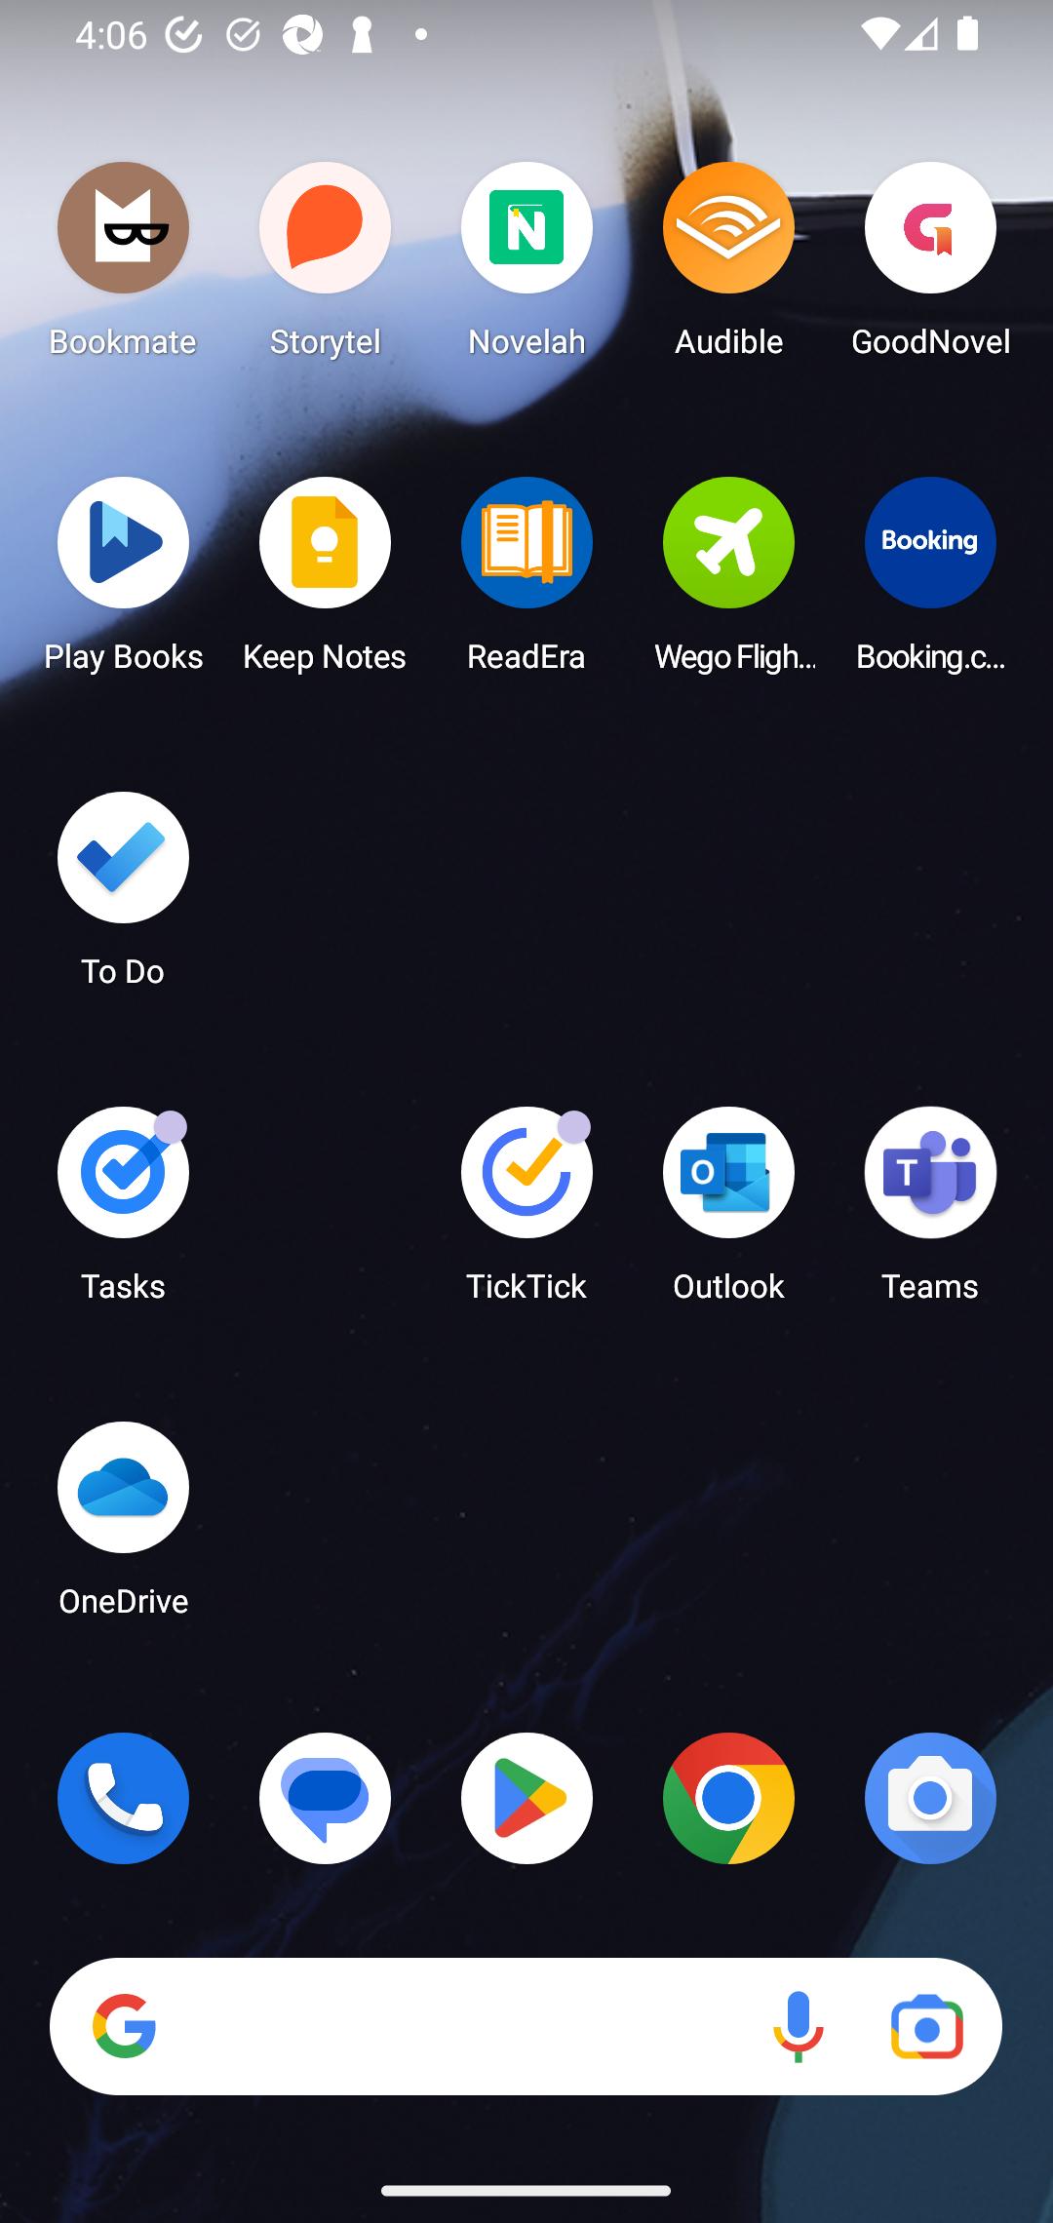 The image size is (1053, 2223). Describe the element at coordinates (326, 582) in the screenshot. I see `Keep Notes` at that location.